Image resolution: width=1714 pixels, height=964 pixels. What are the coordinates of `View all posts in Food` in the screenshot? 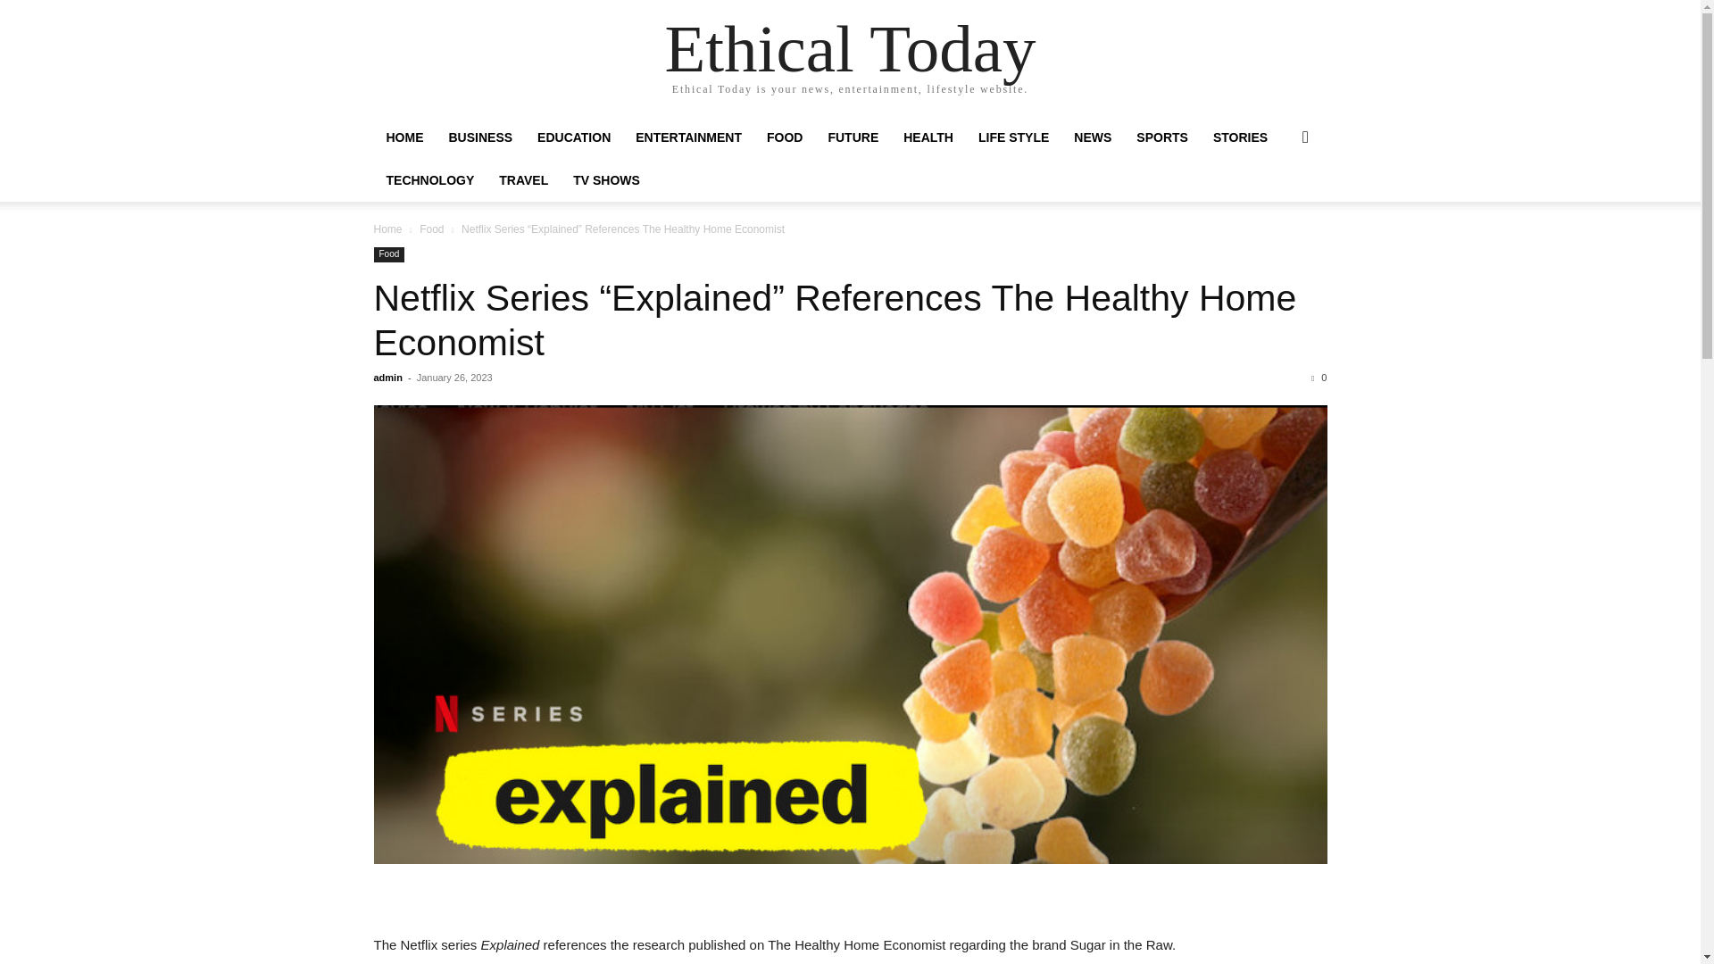 It's located at (432, 229).